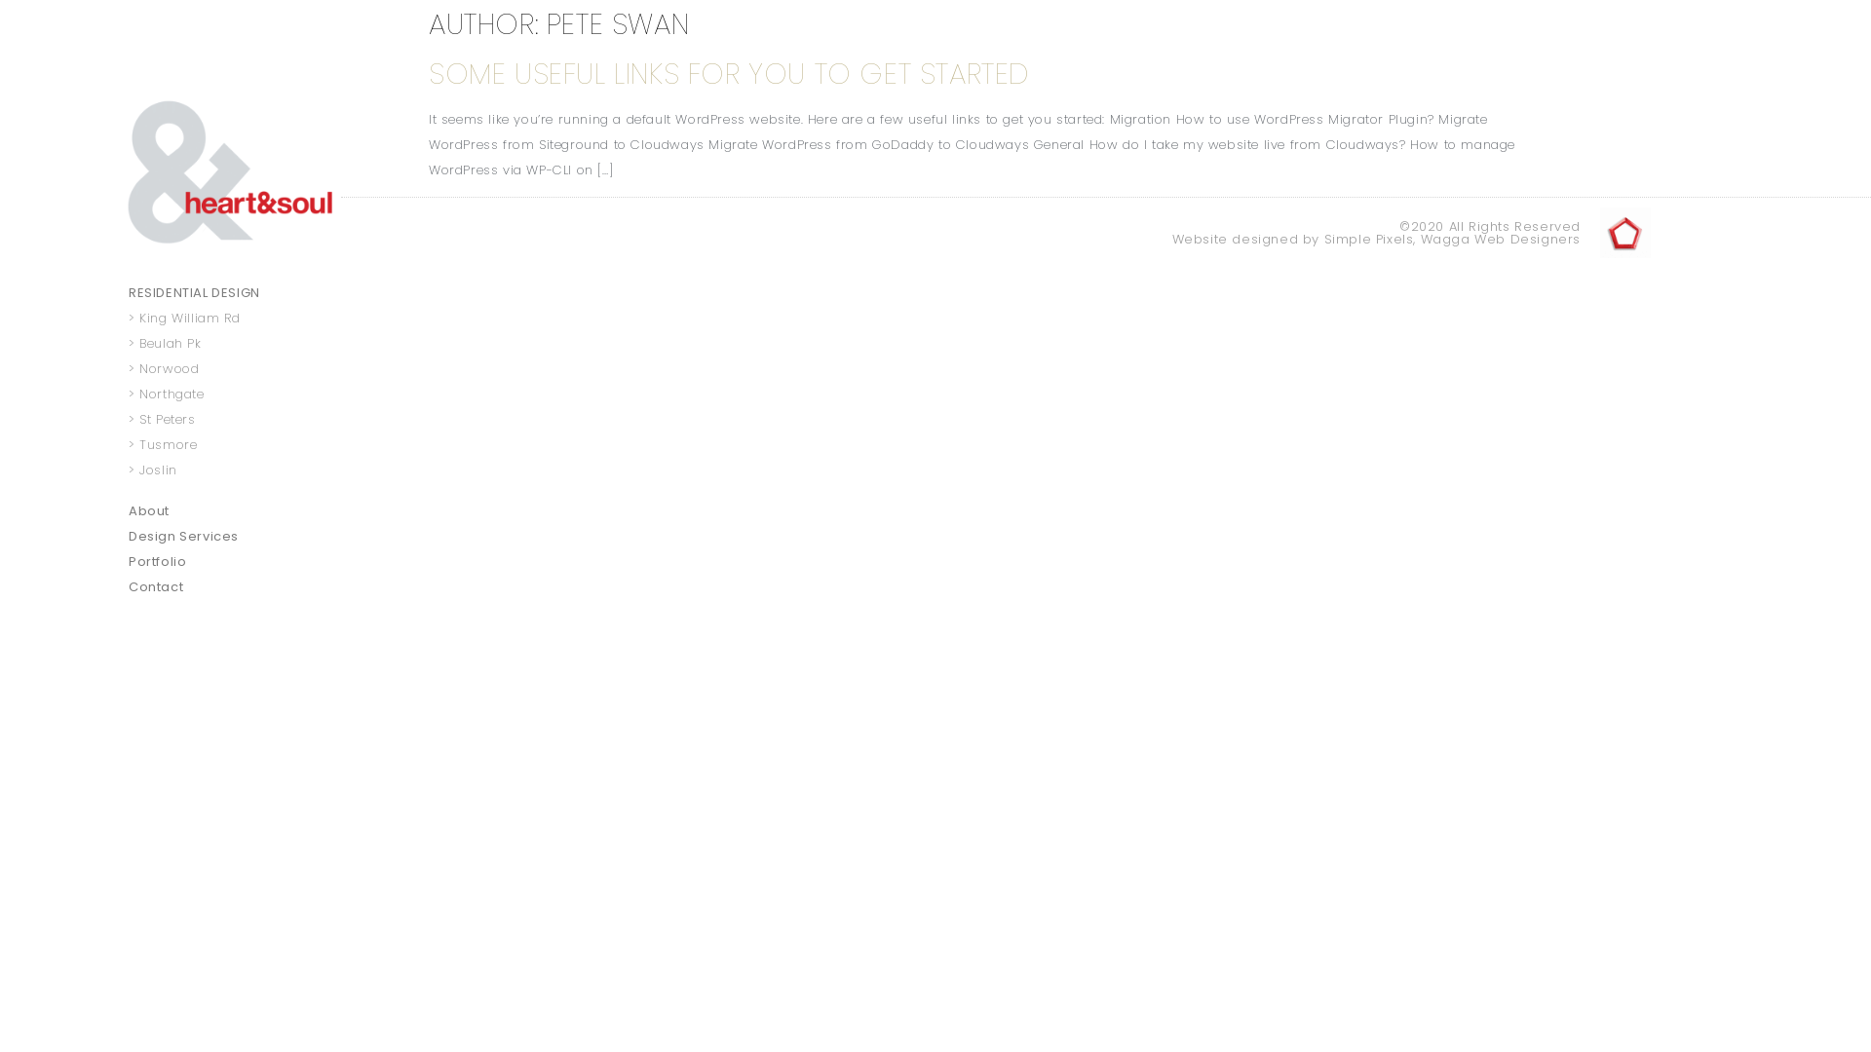 This screenshot has height=1052, width=1871. Describe the element at coordinates (235, 394) in the screenshot. I see `> Northgate` at that location.